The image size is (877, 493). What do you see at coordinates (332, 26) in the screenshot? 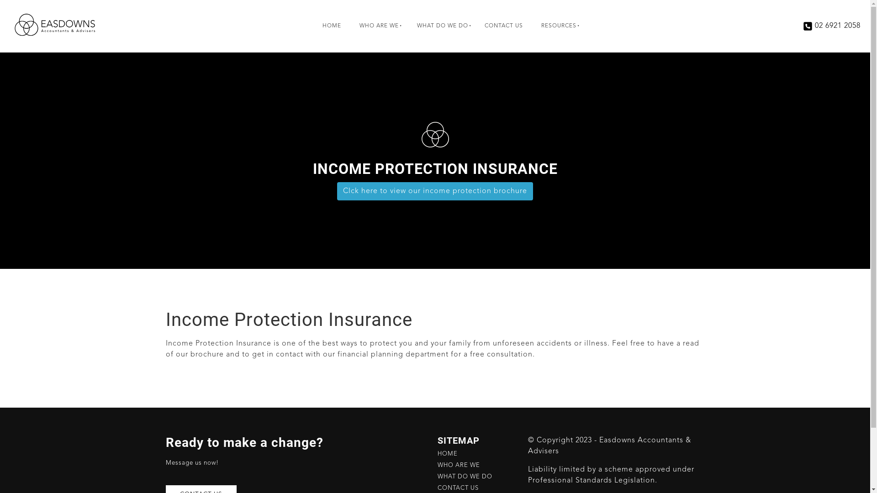
I see `HOME` at bounding box center [332, 26].